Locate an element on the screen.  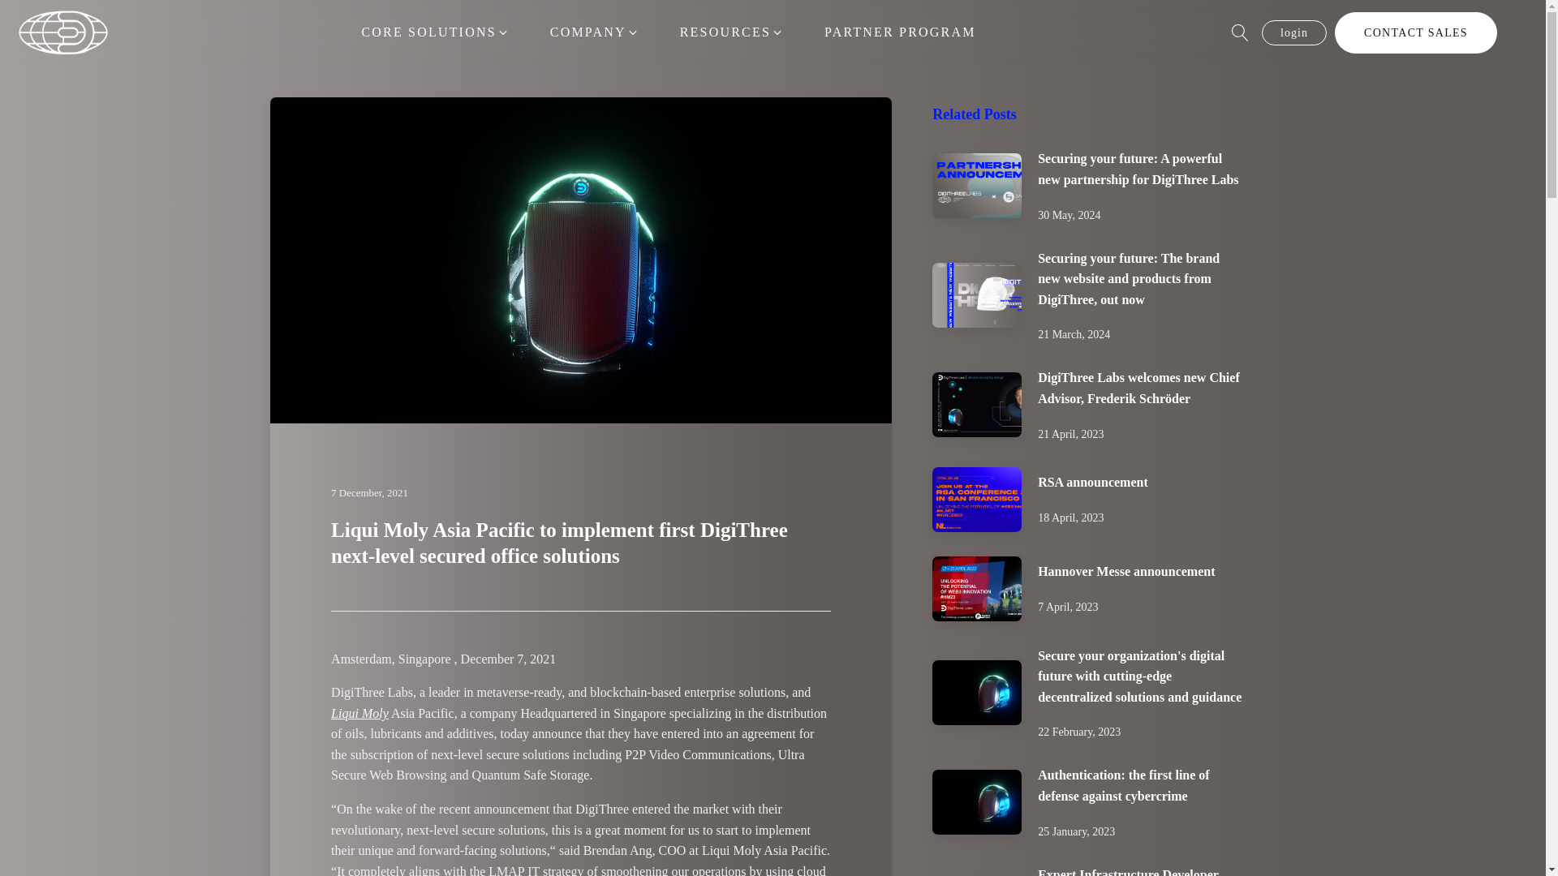
RESOURCES is located at coordinates (731, 32).